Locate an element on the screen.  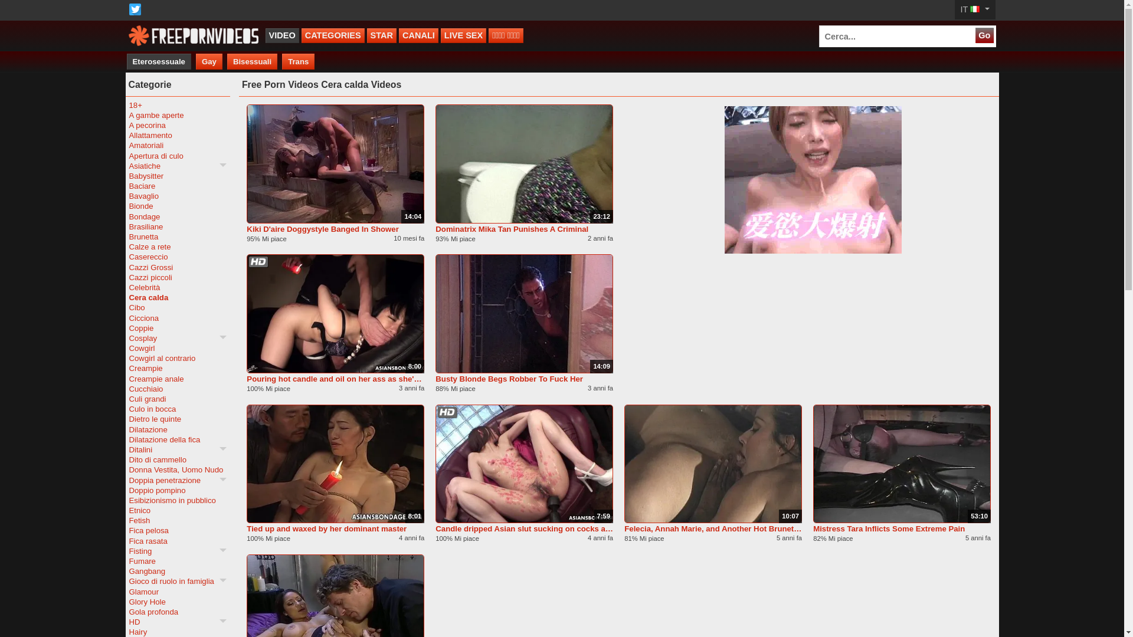
10:07 is located at coordinates (713, 464).